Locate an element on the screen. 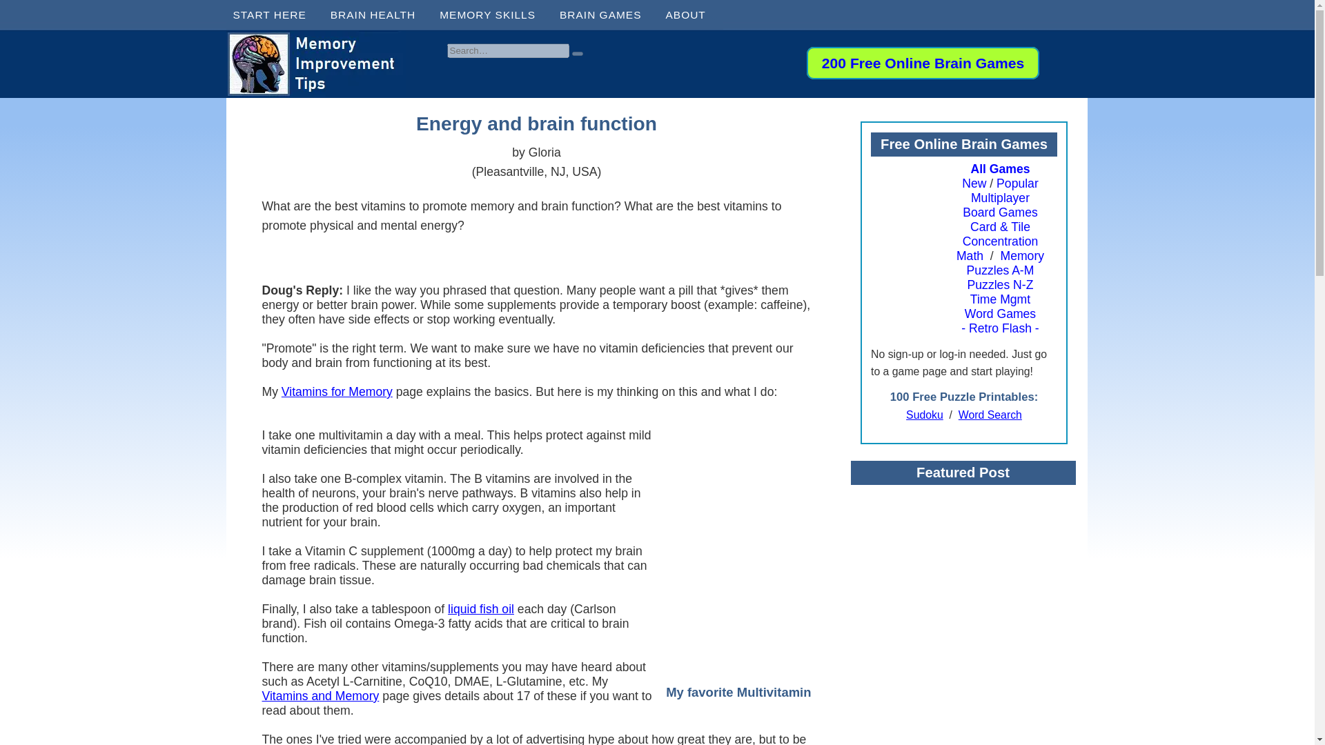  Play Free Anytime is located at coordinates (923, 62).